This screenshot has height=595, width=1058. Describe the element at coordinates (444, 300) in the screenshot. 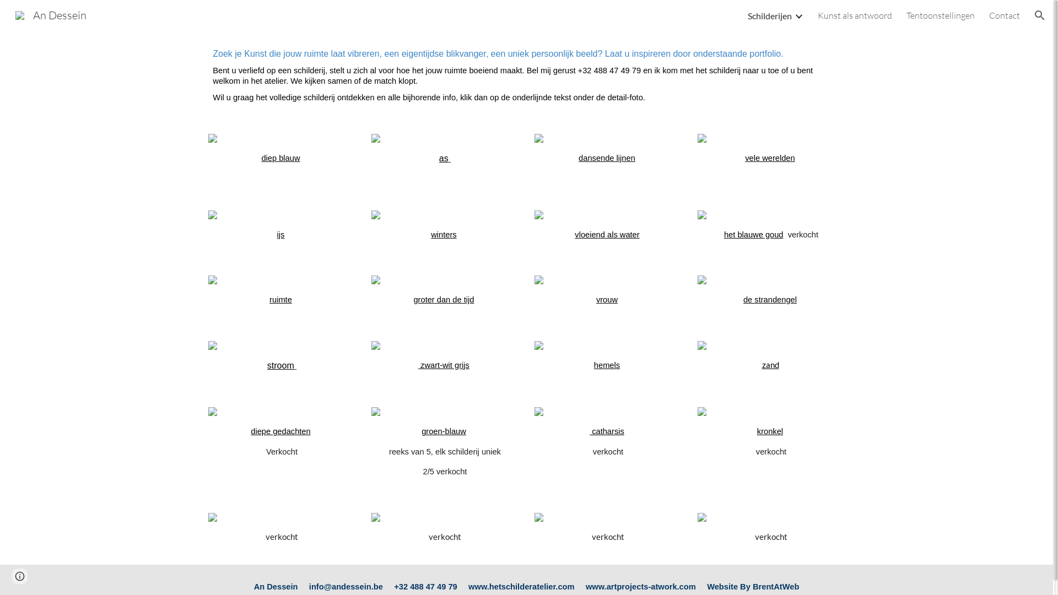

I see `groter dan de tijd` at that location.